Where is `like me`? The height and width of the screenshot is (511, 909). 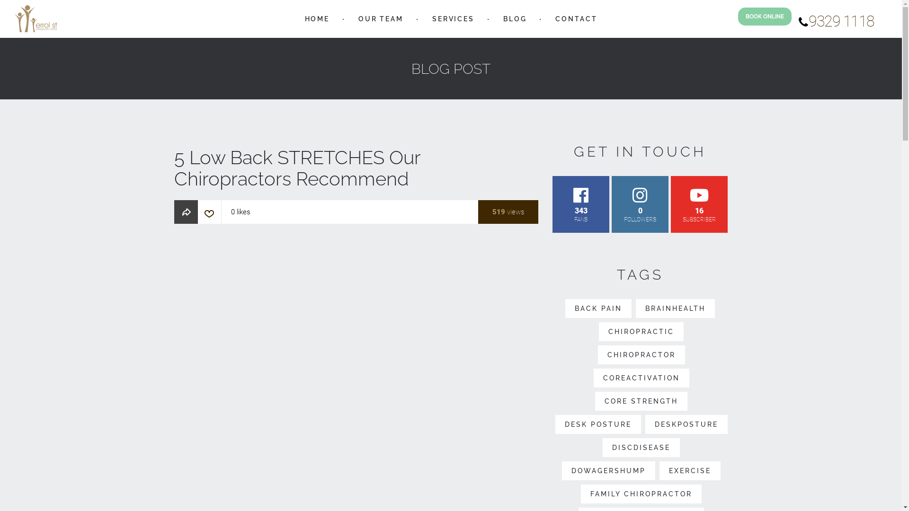 like me is located at coordinates (209, 216).